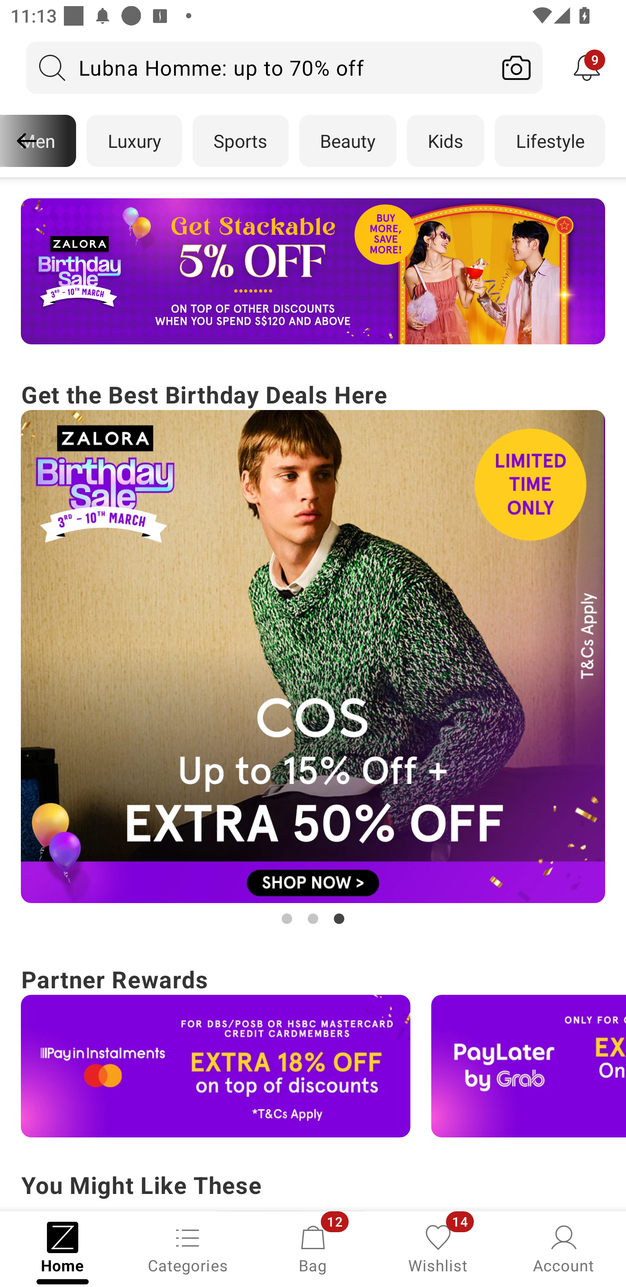 This screenshot has height=1287, width=626. Describe the element at coordinates (313, 271) in the screenshot. I see `Campaign banner` at that location.